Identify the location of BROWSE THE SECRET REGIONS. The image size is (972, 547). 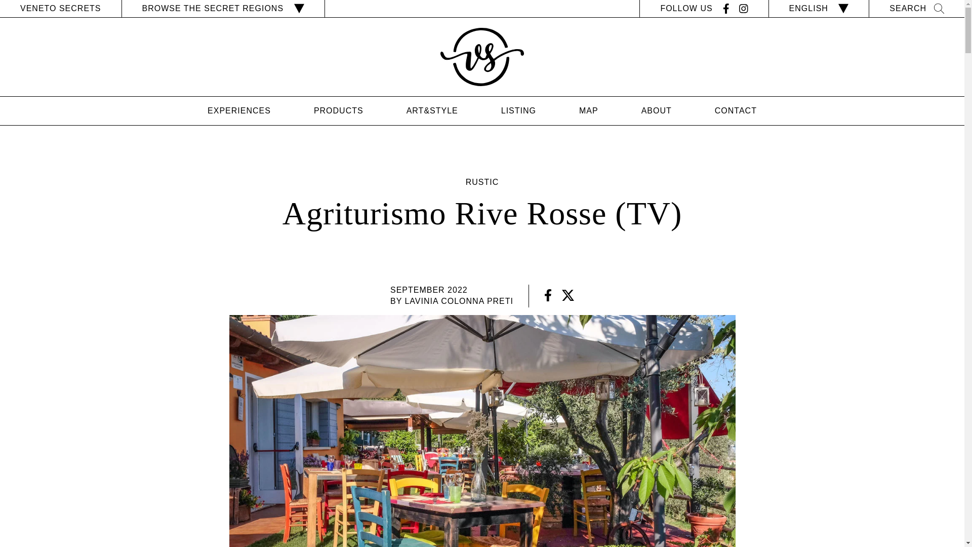
(223, 8).